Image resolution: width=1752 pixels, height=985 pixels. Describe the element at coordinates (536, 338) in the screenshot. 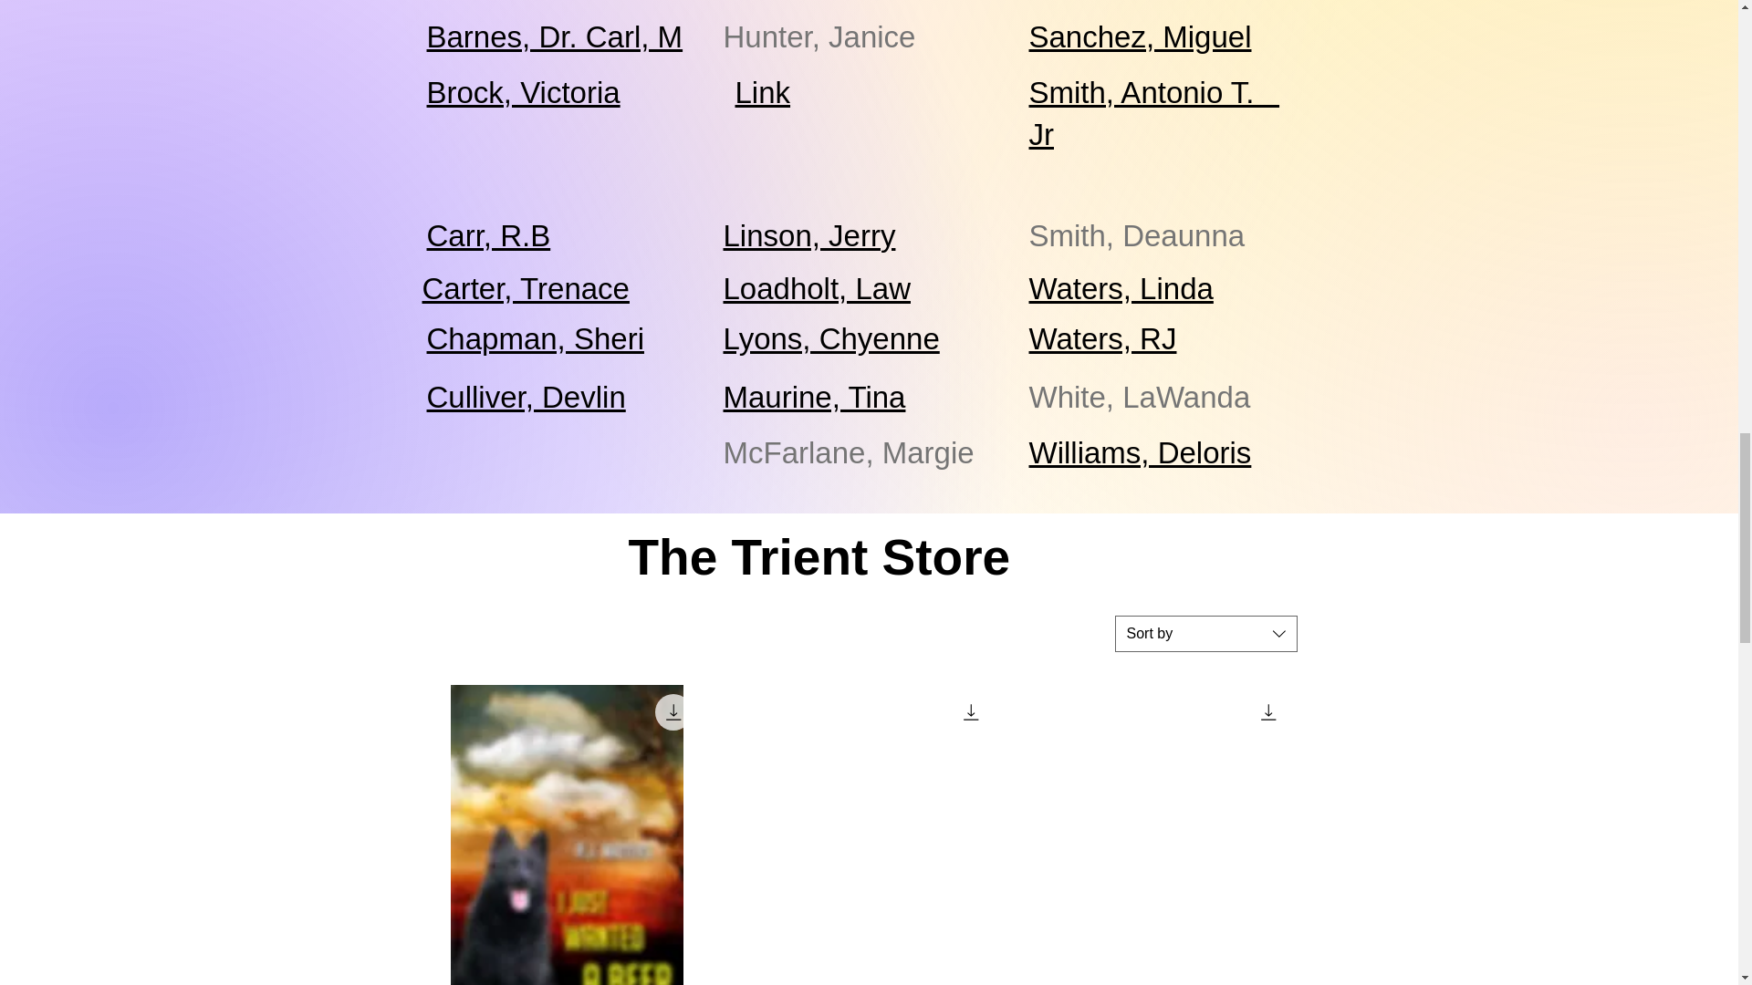

I see `Chapman, Sheri` at that location.